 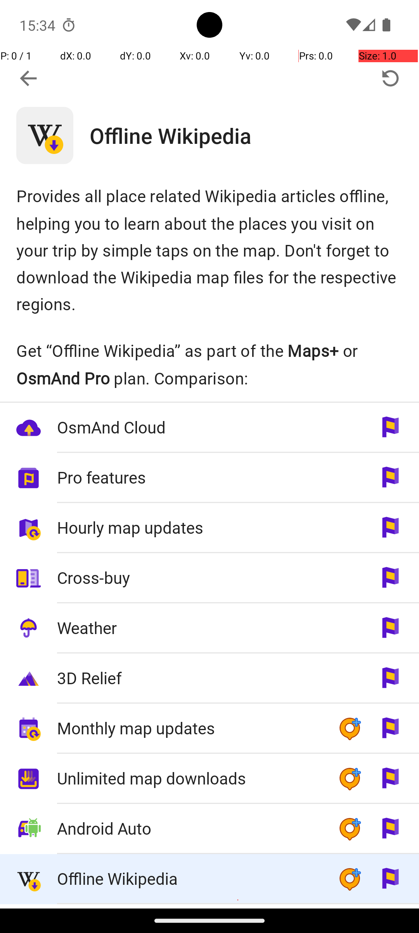 I want to click on Pro features, so click(x=189, y=477).